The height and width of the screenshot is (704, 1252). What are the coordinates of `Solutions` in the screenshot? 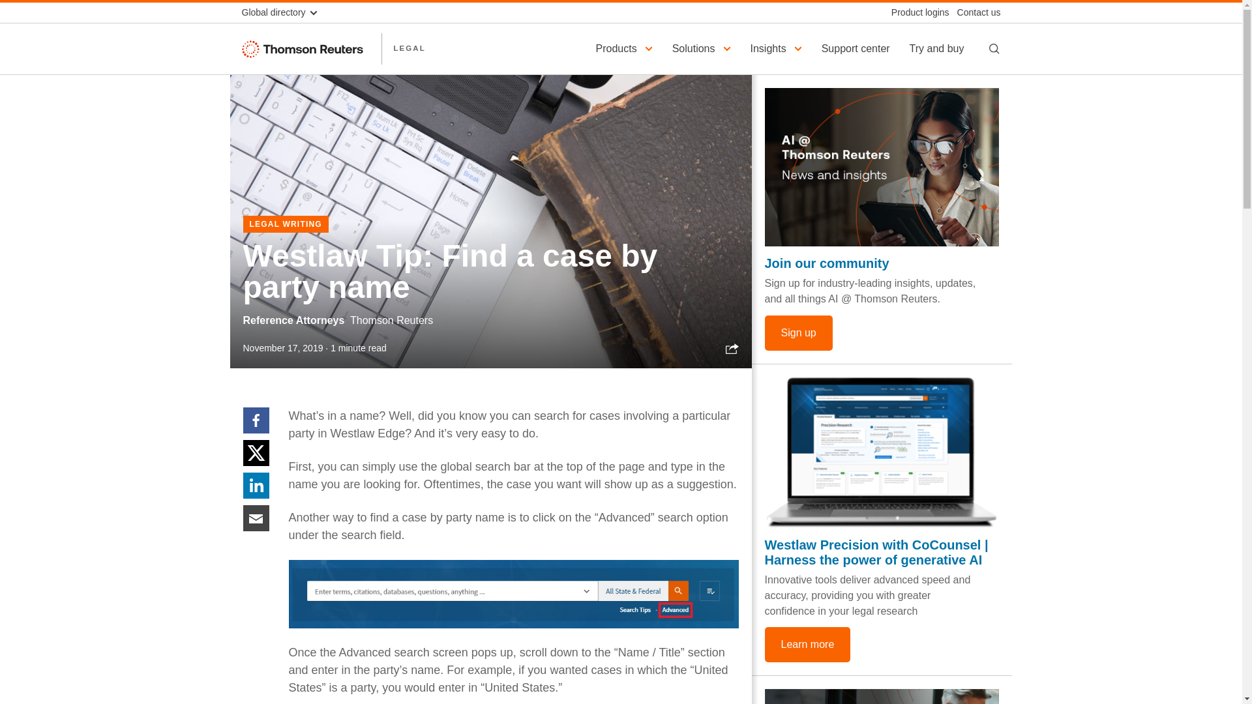 It's located at (703, 48).